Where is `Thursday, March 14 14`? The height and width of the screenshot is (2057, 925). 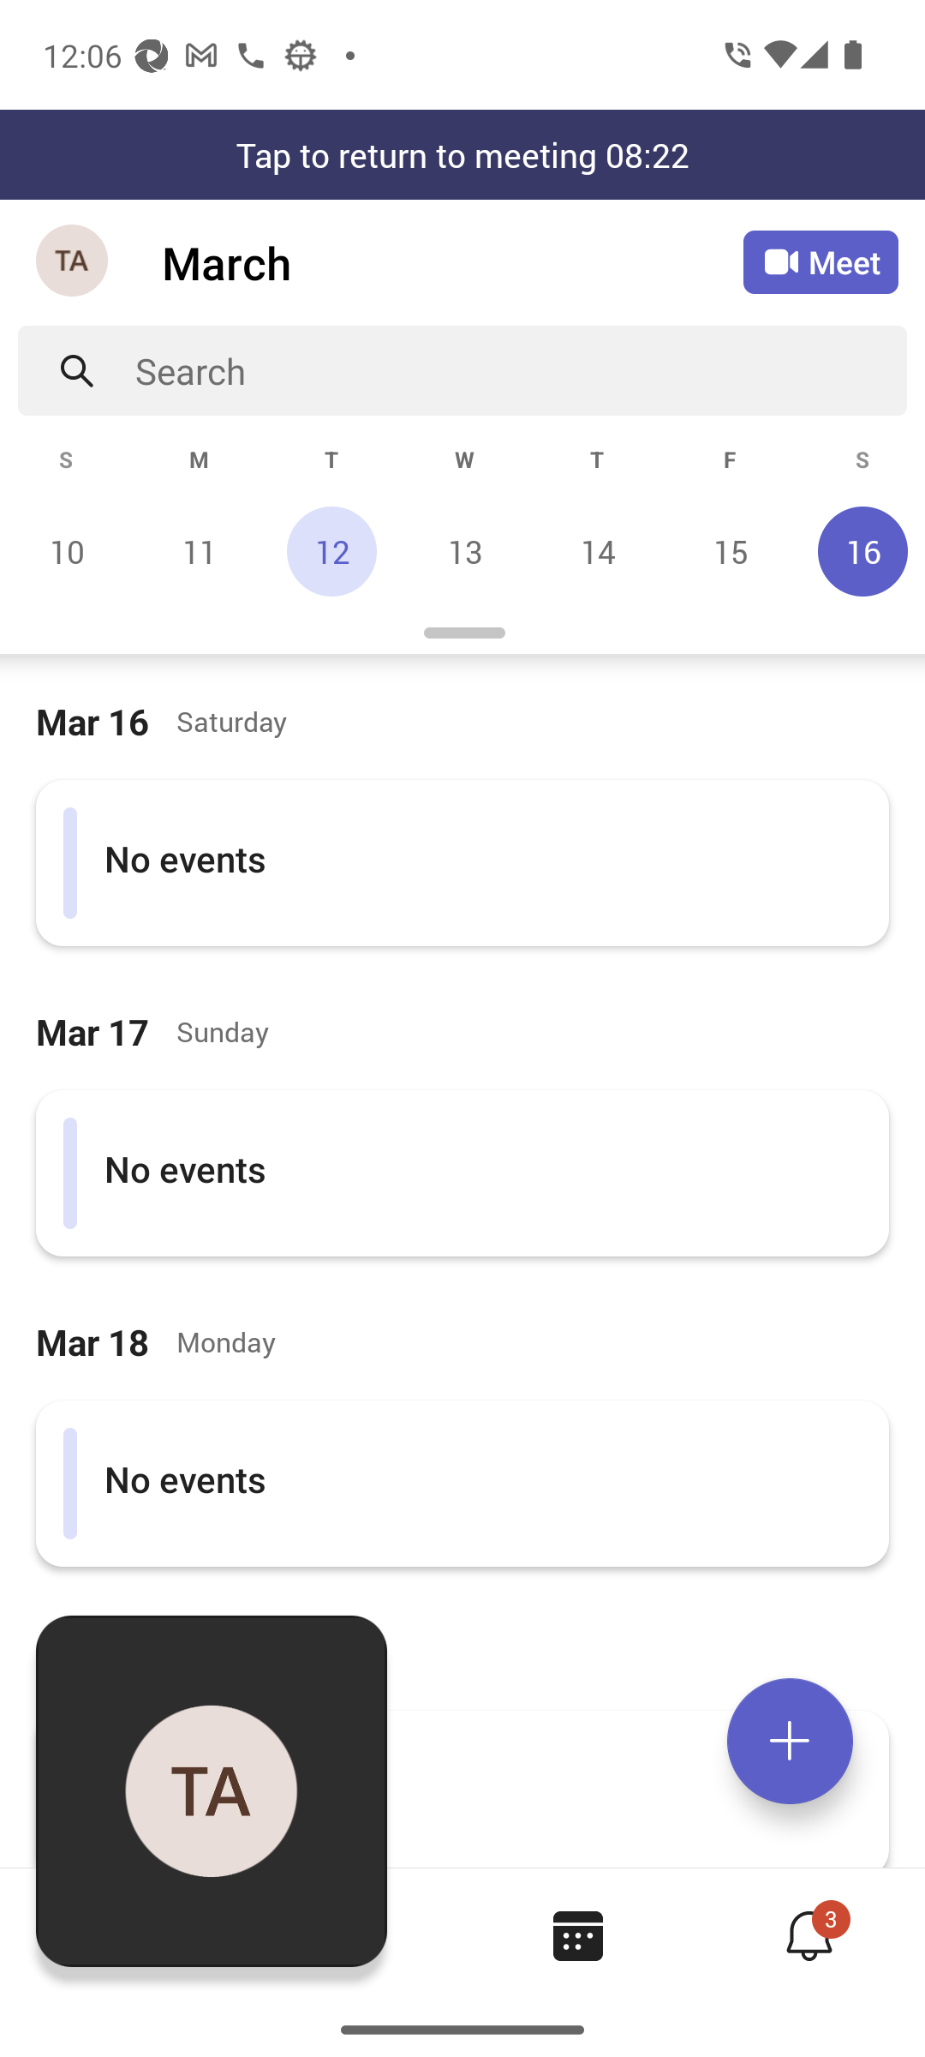 Thursday, March 14 14 is located at coordinates (597, 551).